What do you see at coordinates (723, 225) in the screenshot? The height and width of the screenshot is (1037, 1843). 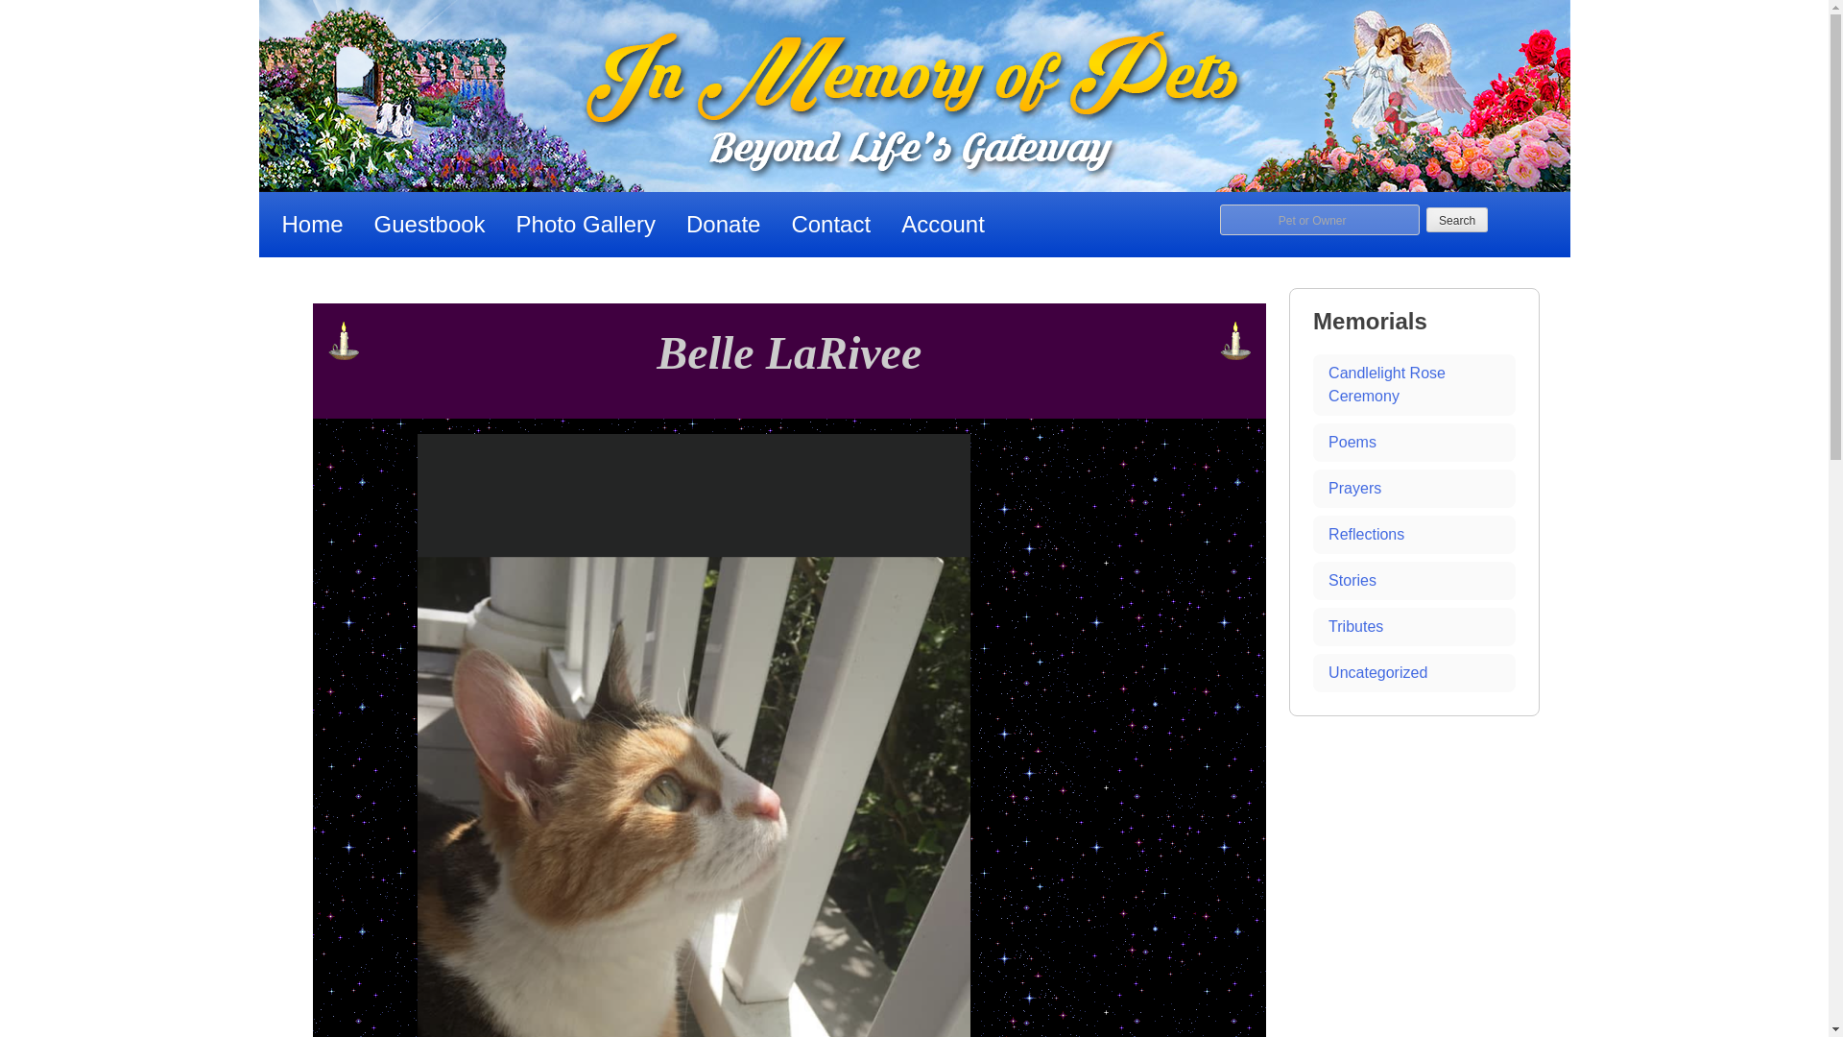 I see `Donate` at bounding box center [723, 225].